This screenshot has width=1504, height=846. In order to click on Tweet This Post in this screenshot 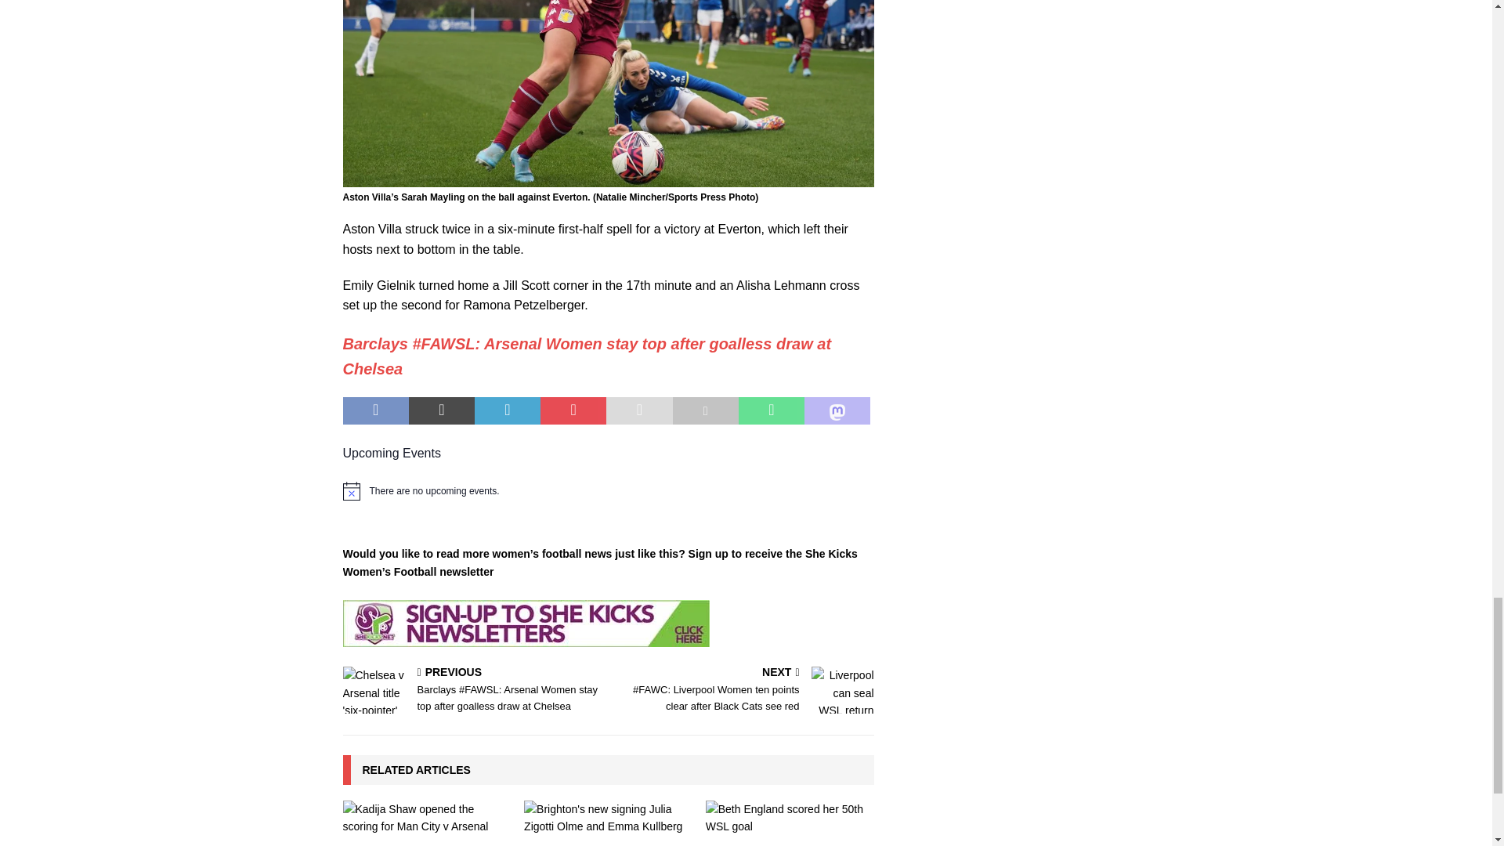, I will do `click(442, 410)`.